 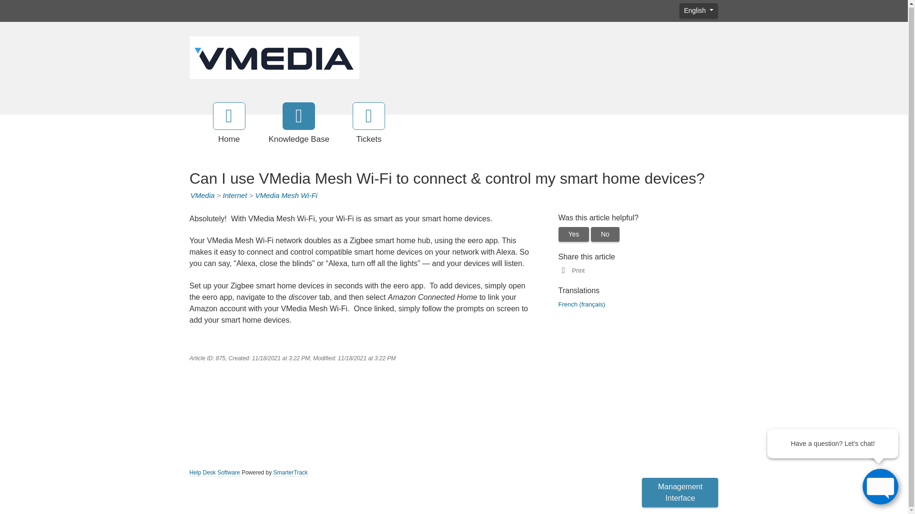 What do you see at coordinates (274, 56) in the screenshot?
I see `VMEDIA` at bounding box center [274, 56].